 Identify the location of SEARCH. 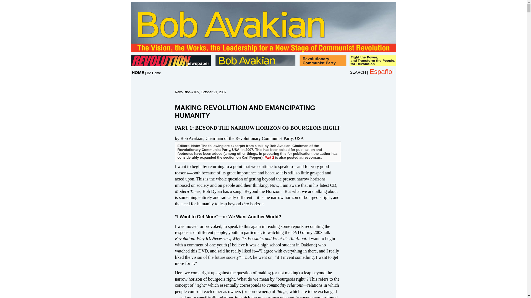
(358, 72).